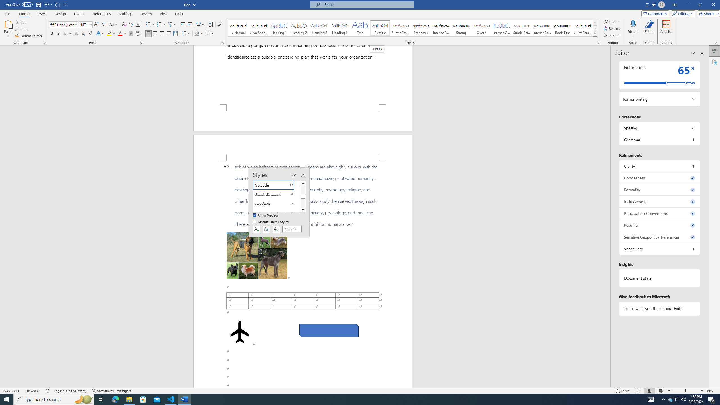  What do you see at coordinates (148, 34) in the screenshot?
I see `Align Left` at bounding box center [148, 34].